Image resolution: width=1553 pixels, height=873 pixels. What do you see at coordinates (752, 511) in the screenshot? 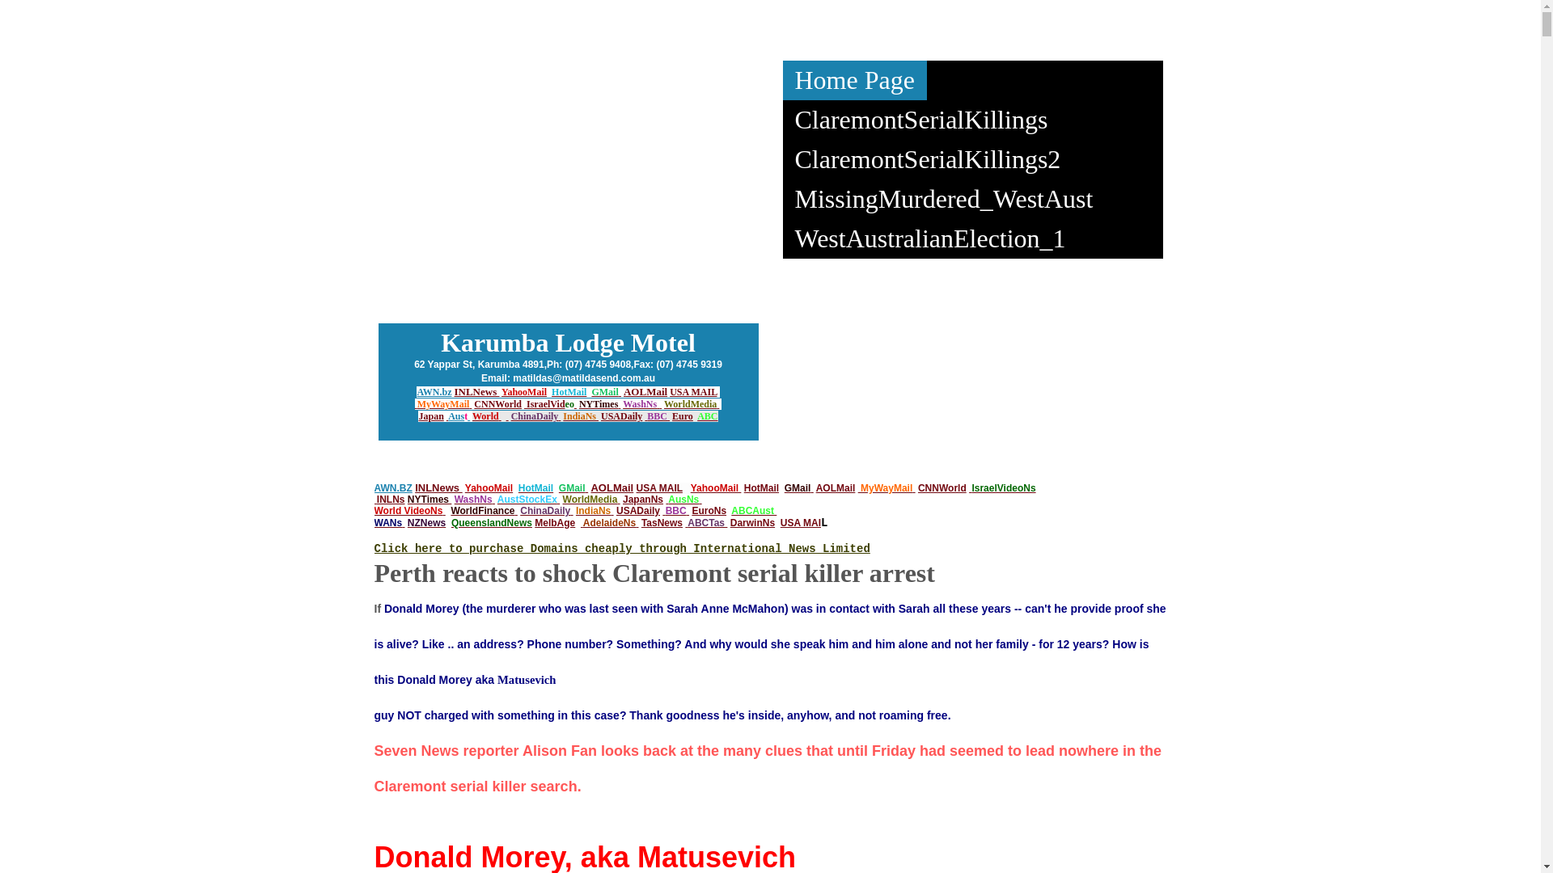
I see `ABCAust` at bounding box center [752, 511].